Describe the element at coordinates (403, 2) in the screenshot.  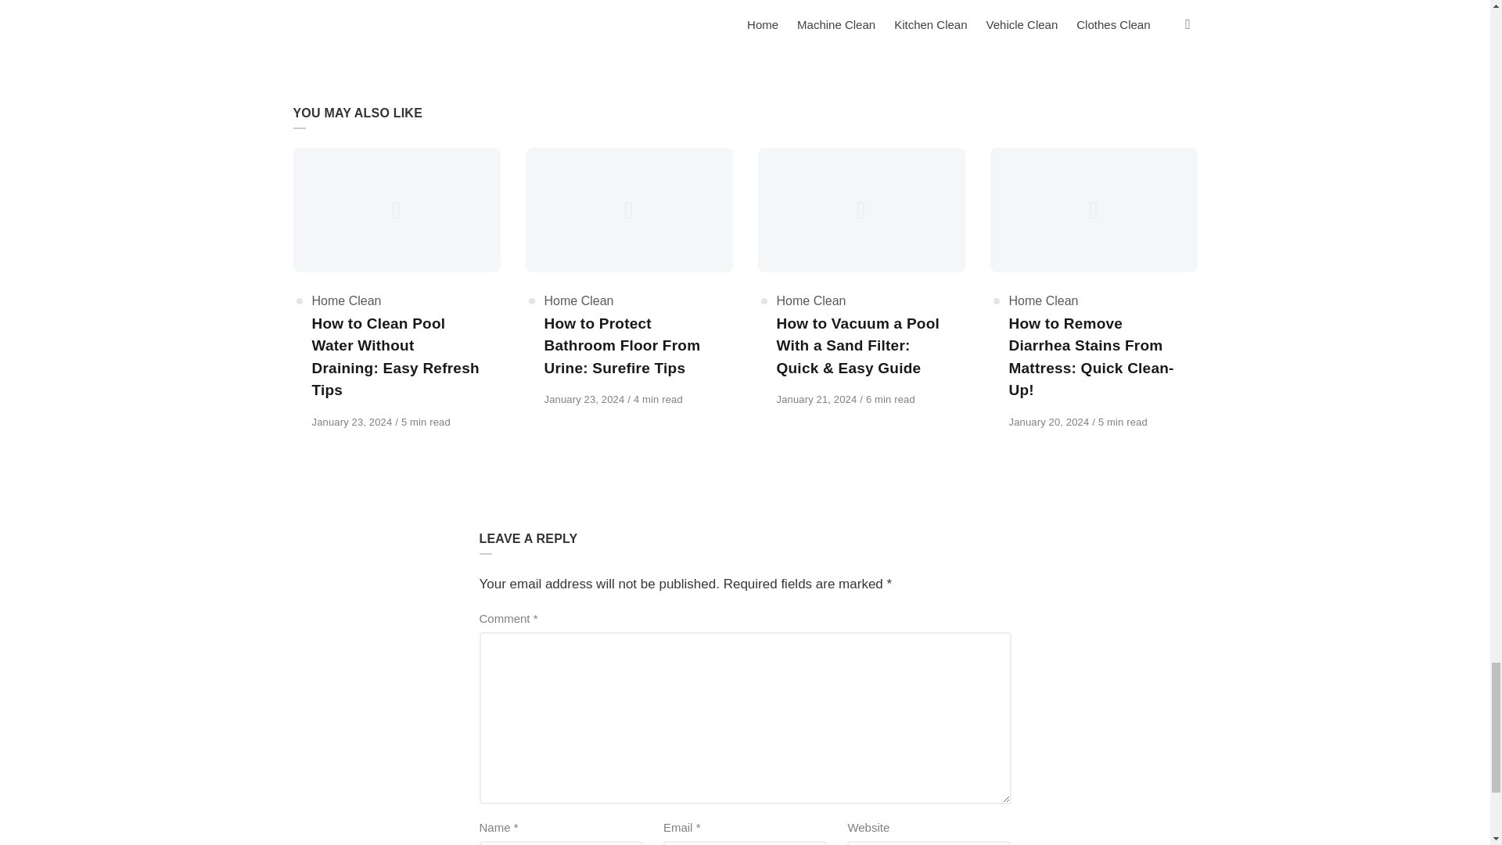
I see `Linkedin` at that location.